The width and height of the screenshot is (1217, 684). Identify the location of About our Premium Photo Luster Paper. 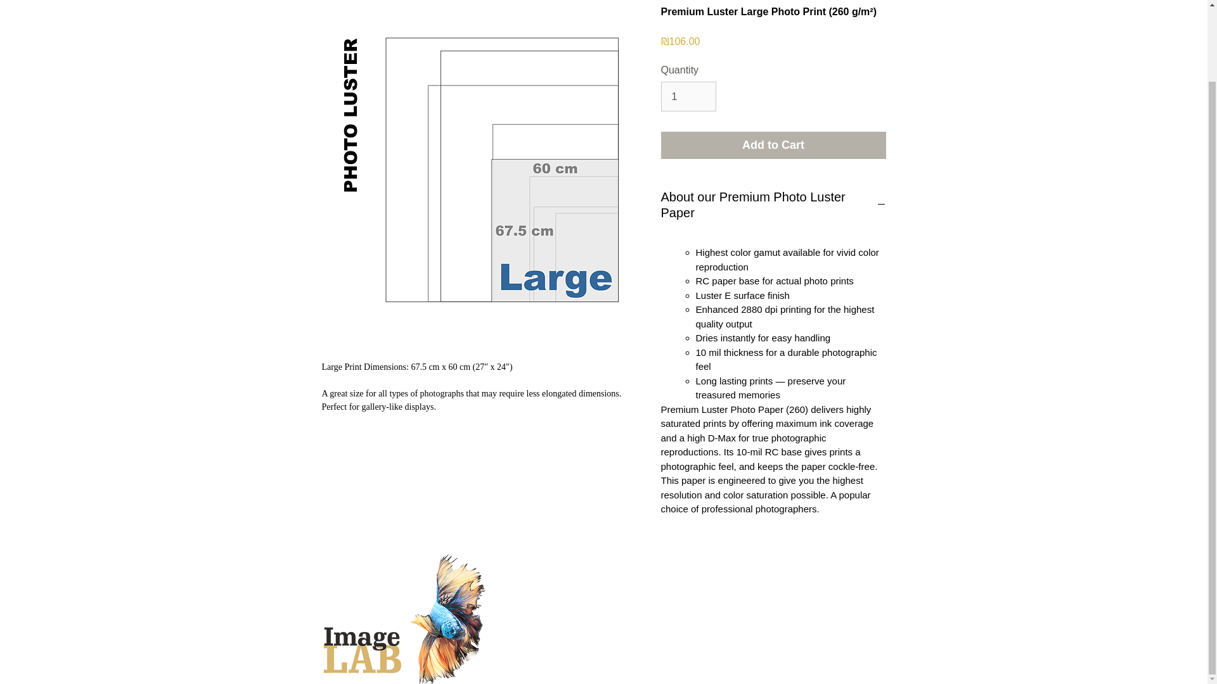
(773, 205).